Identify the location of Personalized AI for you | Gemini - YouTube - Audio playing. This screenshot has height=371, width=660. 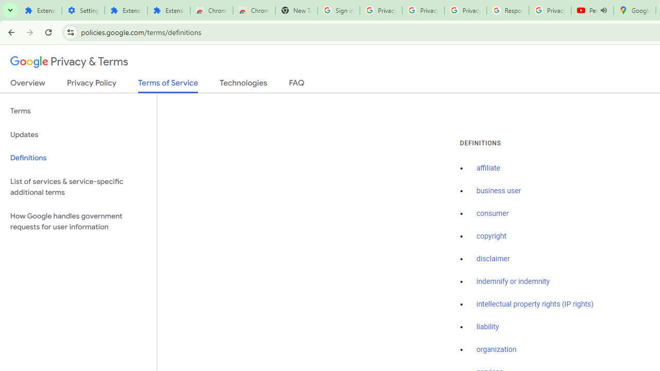
(592, 10).